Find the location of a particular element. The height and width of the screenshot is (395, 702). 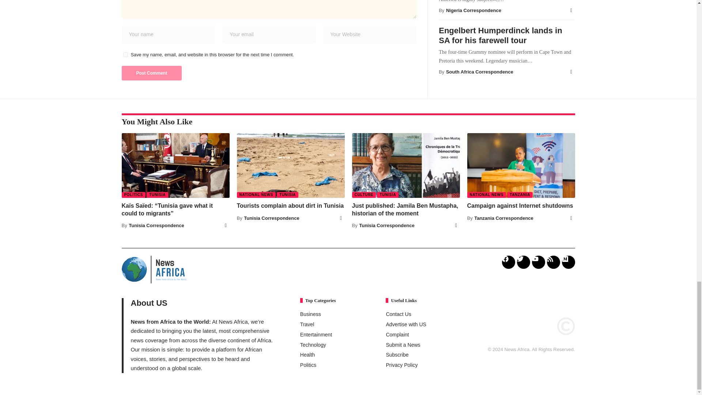

Post Comment is located at coordinates (151, 73).